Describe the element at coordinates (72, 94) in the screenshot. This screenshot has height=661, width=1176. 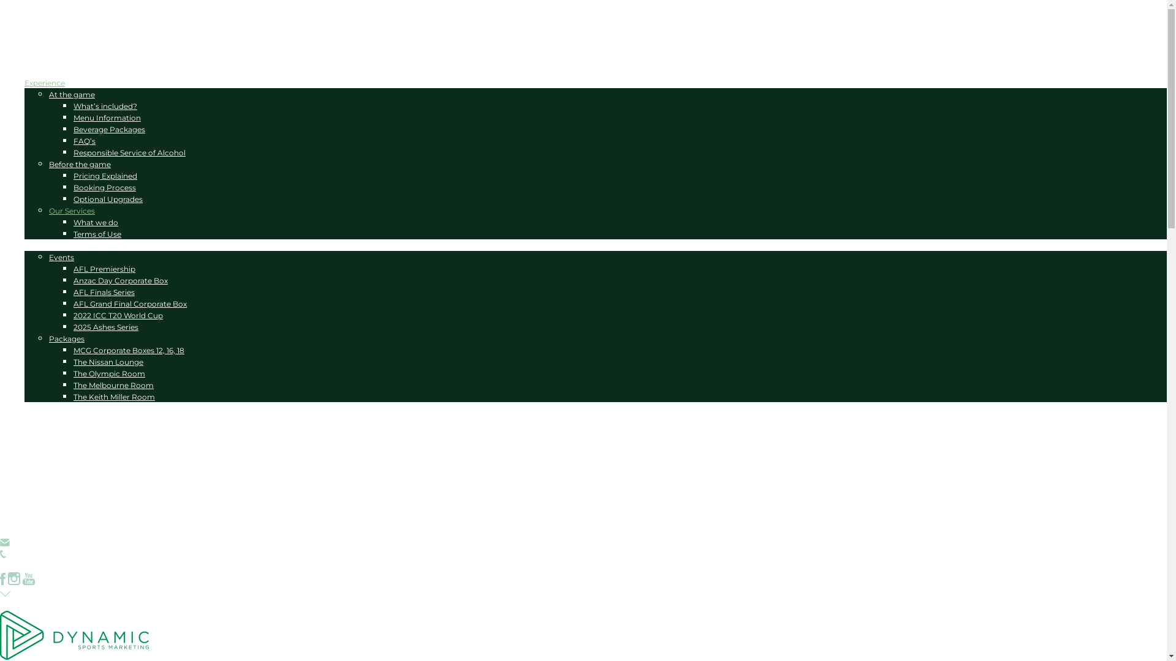
I see `At the game` at that location.